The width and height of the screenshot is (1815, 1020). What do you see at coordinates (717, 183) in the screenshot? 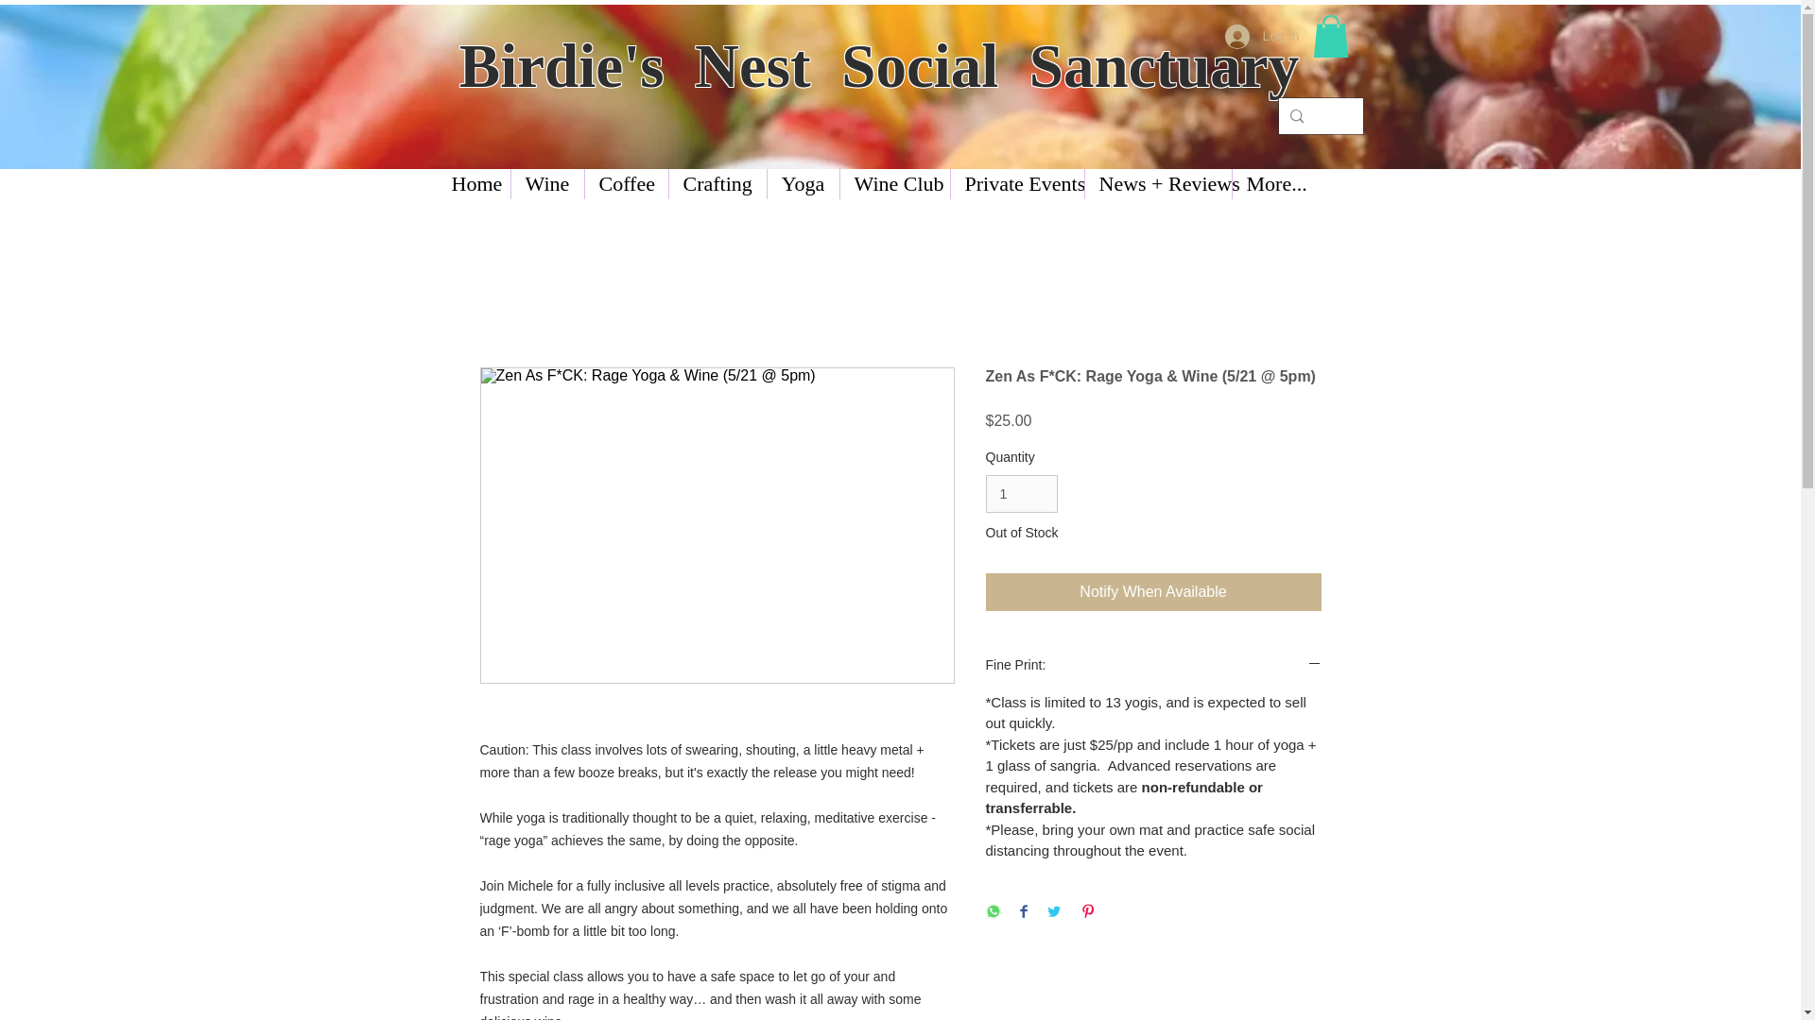
I see `Crafting` at bounding box center [717, 183].